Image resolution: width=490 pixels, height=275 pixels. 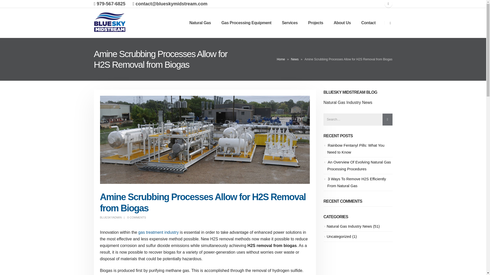 What do you see at coordinates (111, 217) in the screenshot?
I see `Posts by blueskyadmin` at bounding box center [111, 217].